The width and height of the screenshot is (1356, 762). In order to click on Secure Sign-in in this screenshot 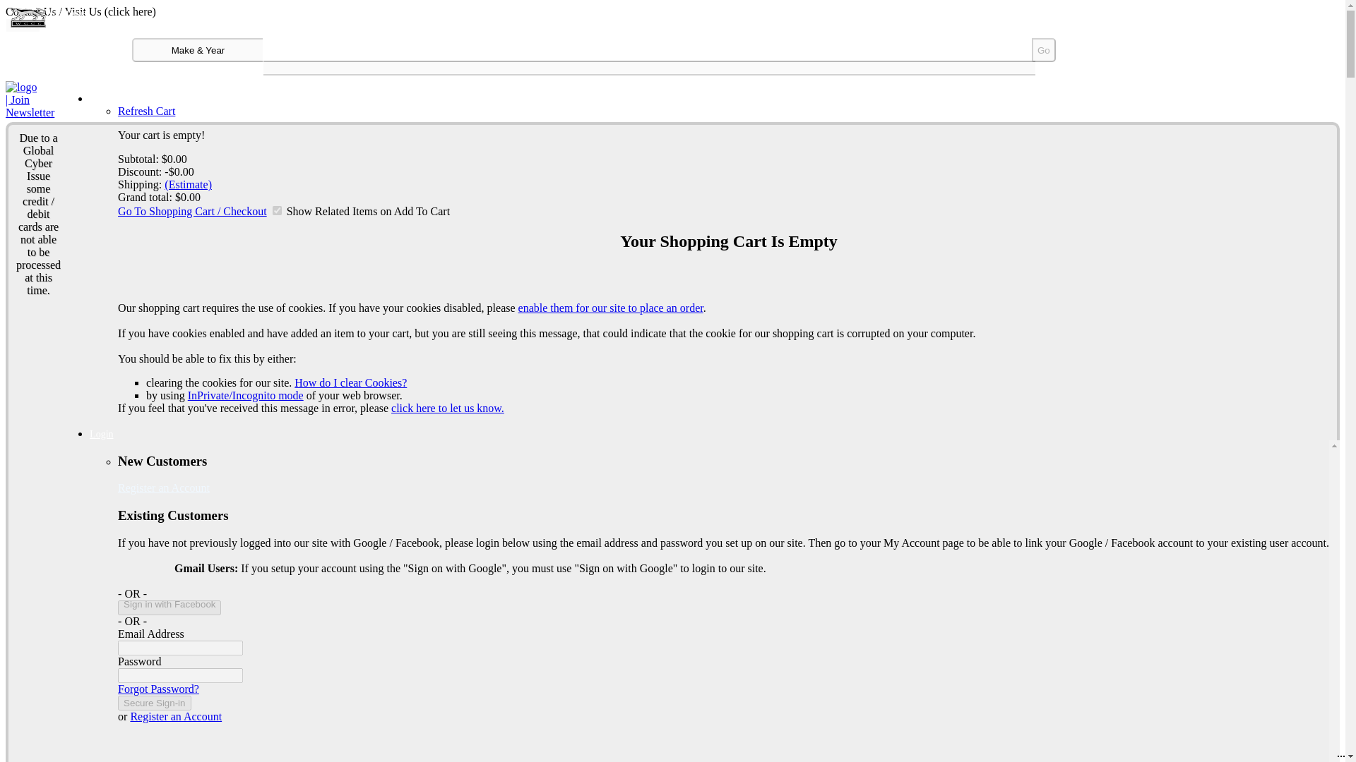, I will do `click(154, 703)`.